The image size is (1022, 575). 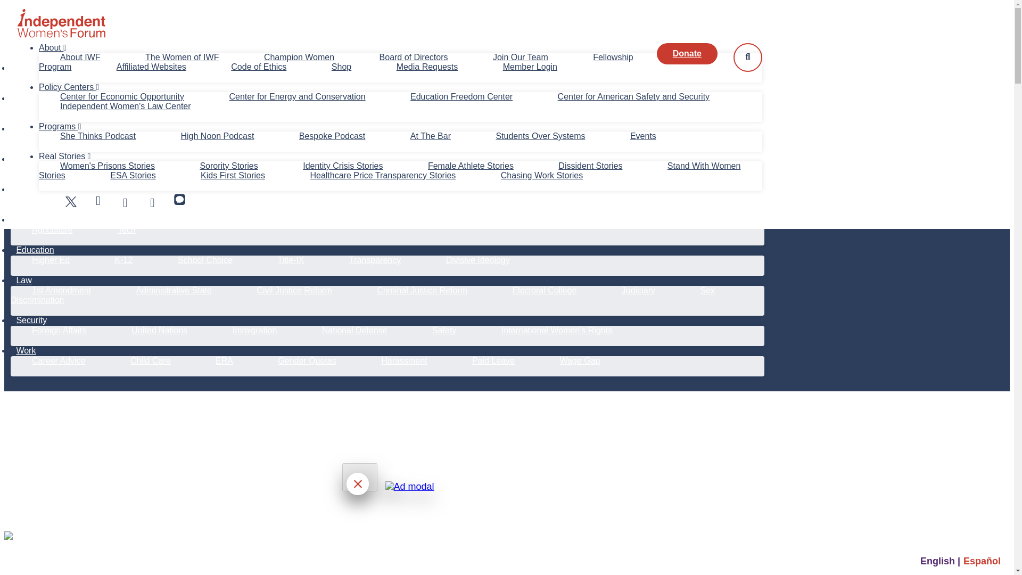 What do you see at coordinates (590, 166) in the screenshot?
I see `Dissident Stories` at bounding box center [590, 166].